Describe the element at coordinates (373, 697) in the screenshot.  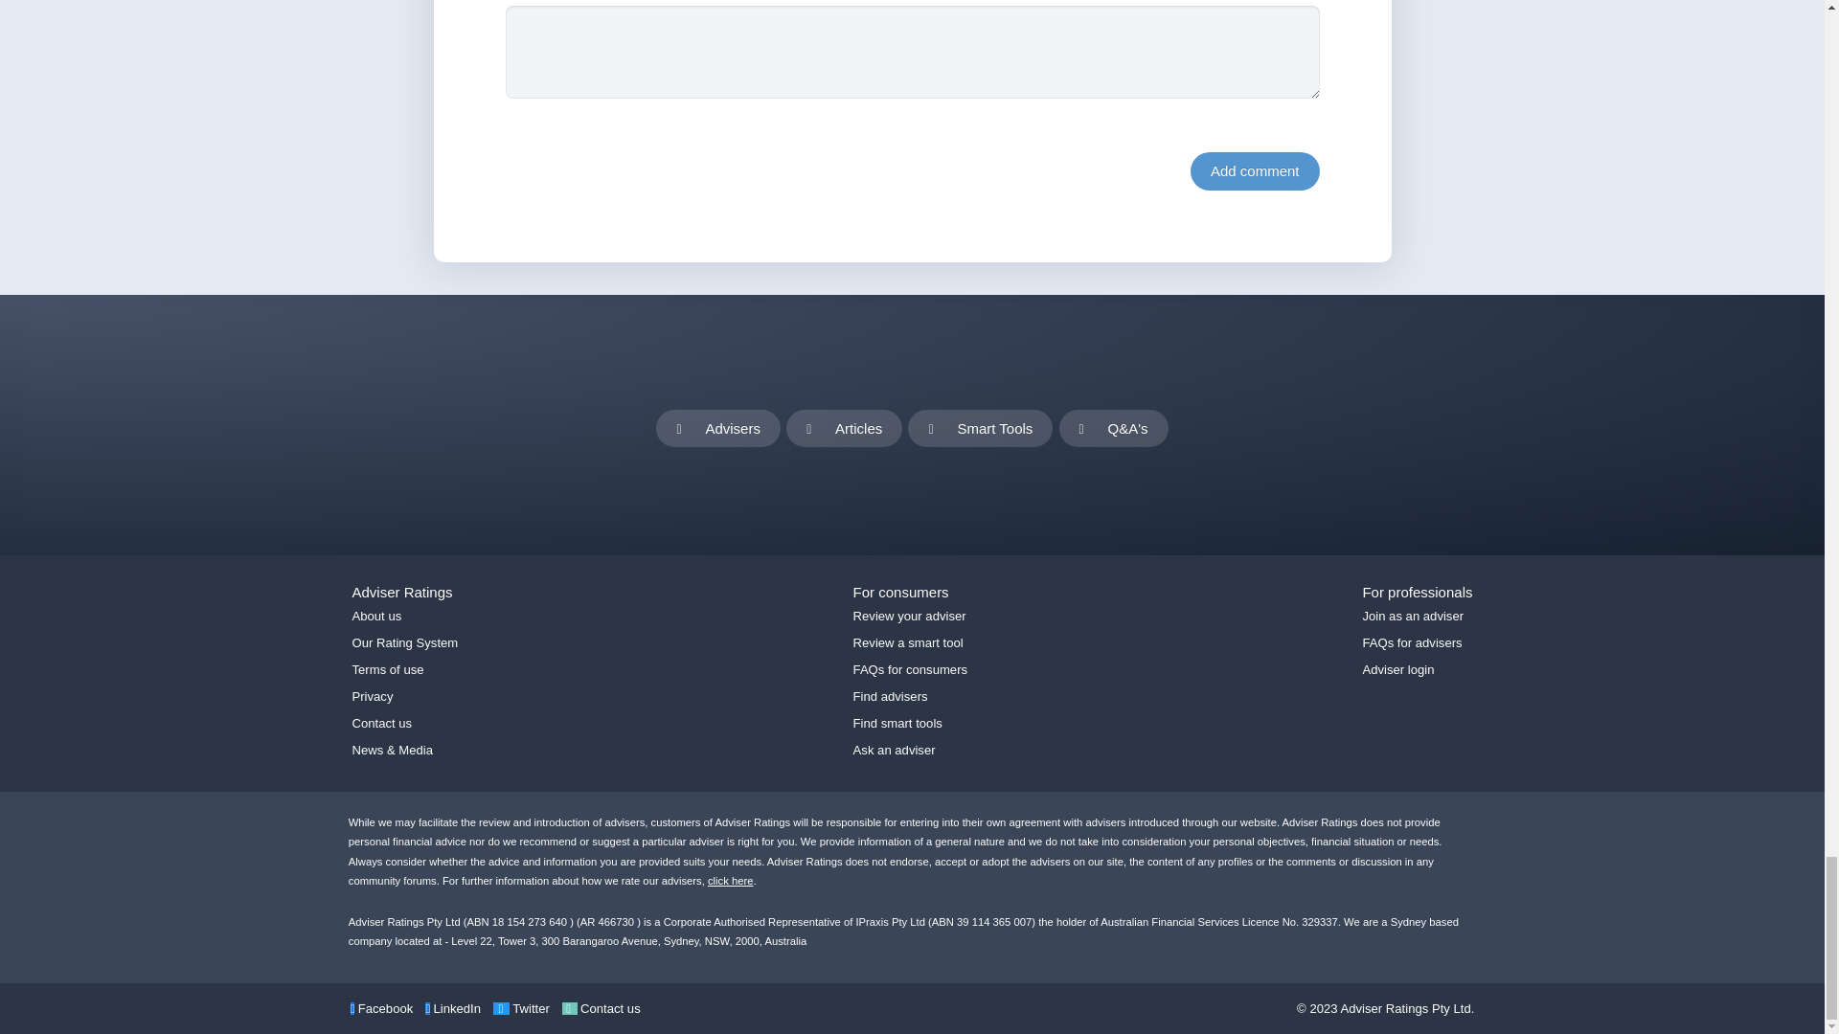
I see `Privacy` at that location.